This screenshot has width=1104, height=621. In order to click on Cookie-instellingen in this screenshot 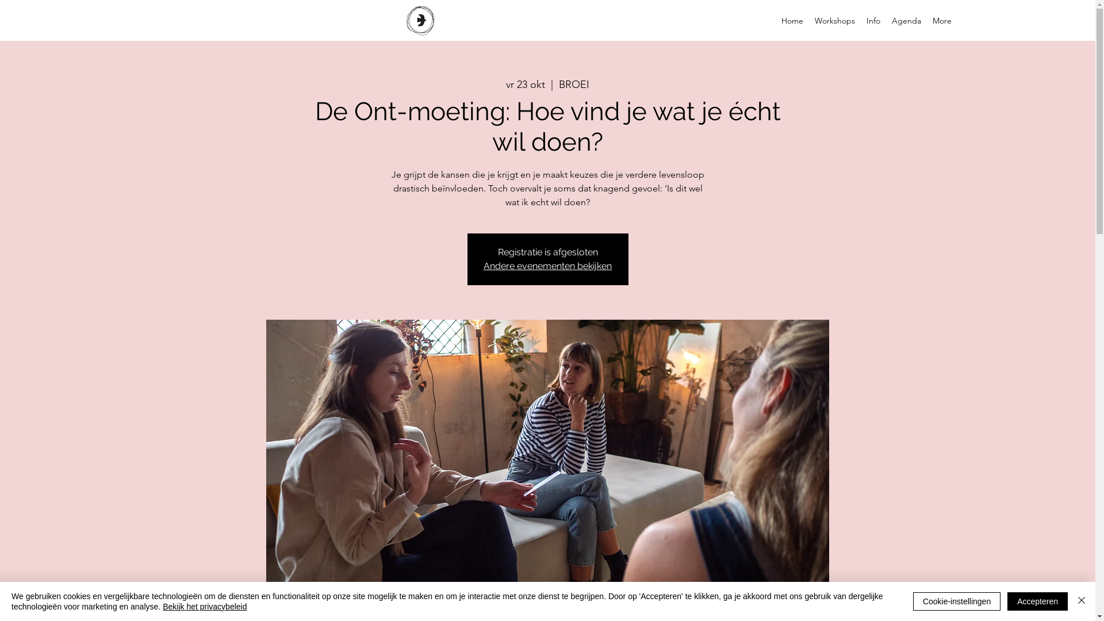, I will do `click(957, 601)`.